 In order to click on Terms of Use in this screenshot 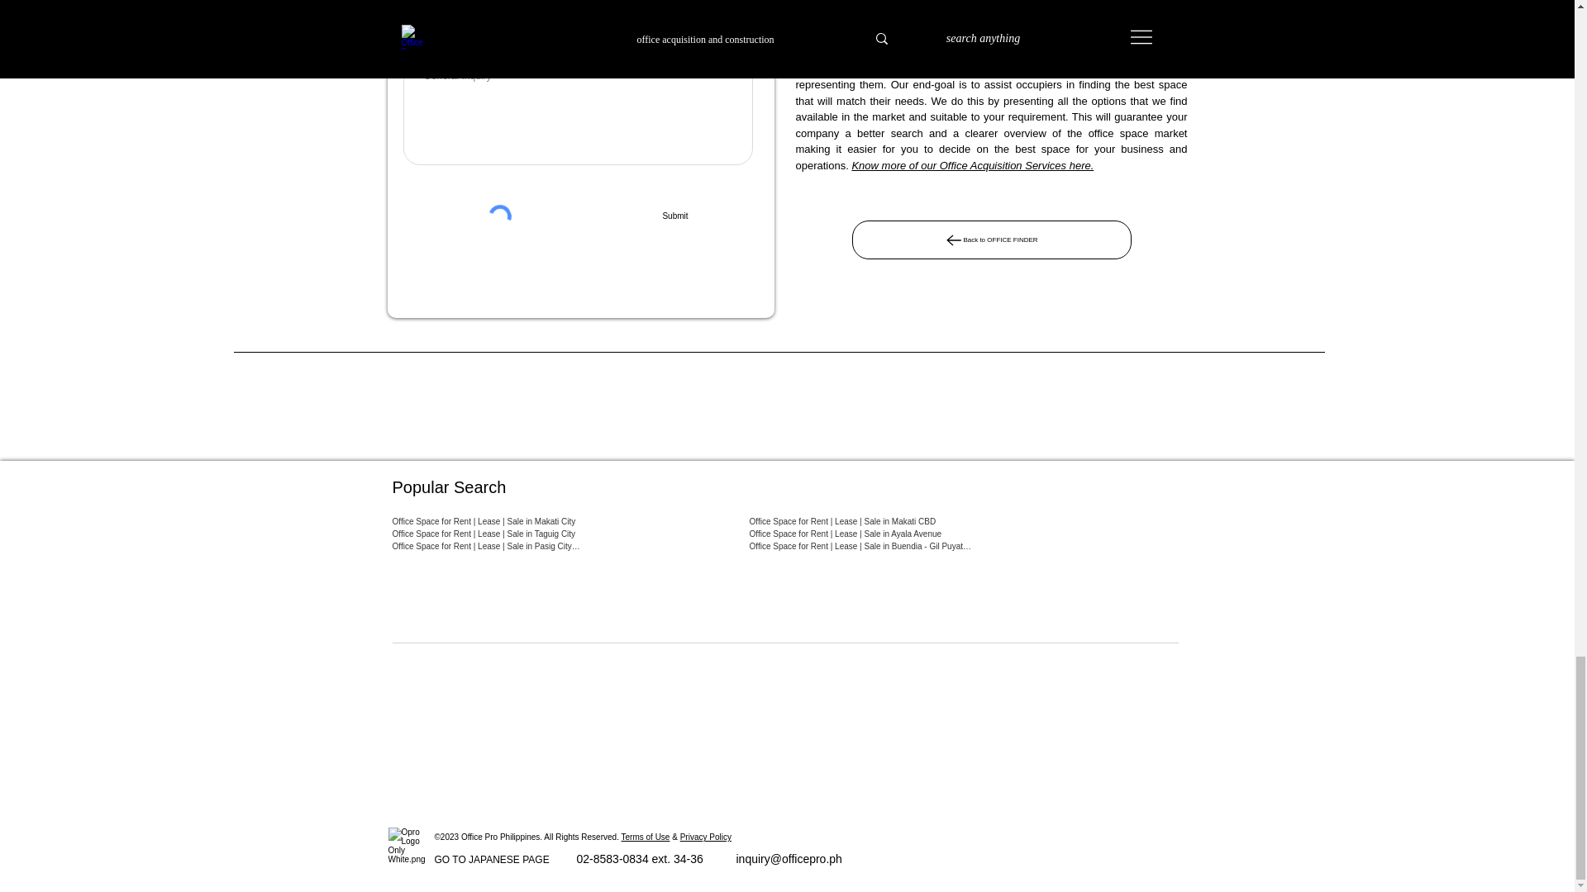, I will do `click(646, 837)`.